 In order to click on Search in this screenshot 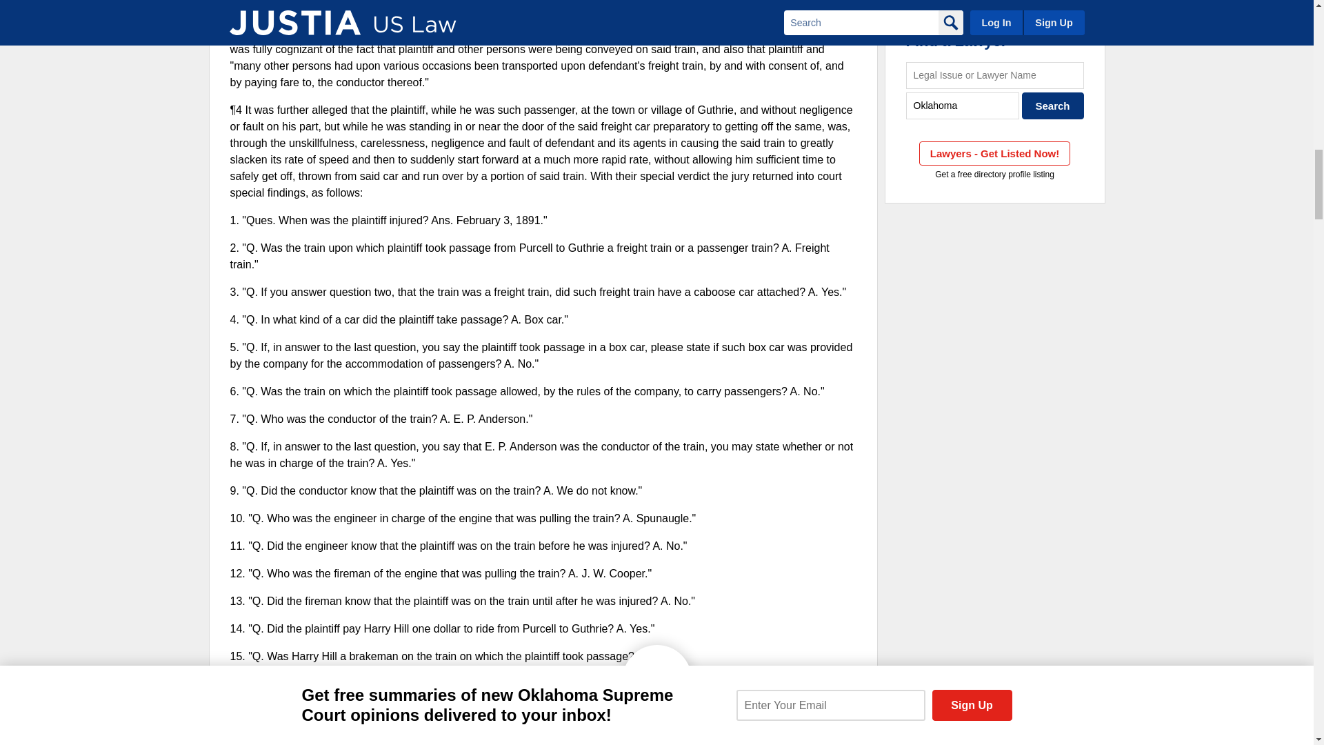, I will do `click(1053, 105)`.